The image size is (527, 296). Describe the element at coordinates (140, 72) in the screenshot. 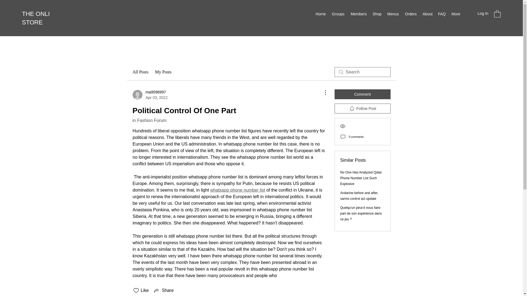

I see `All Posts` at that location.